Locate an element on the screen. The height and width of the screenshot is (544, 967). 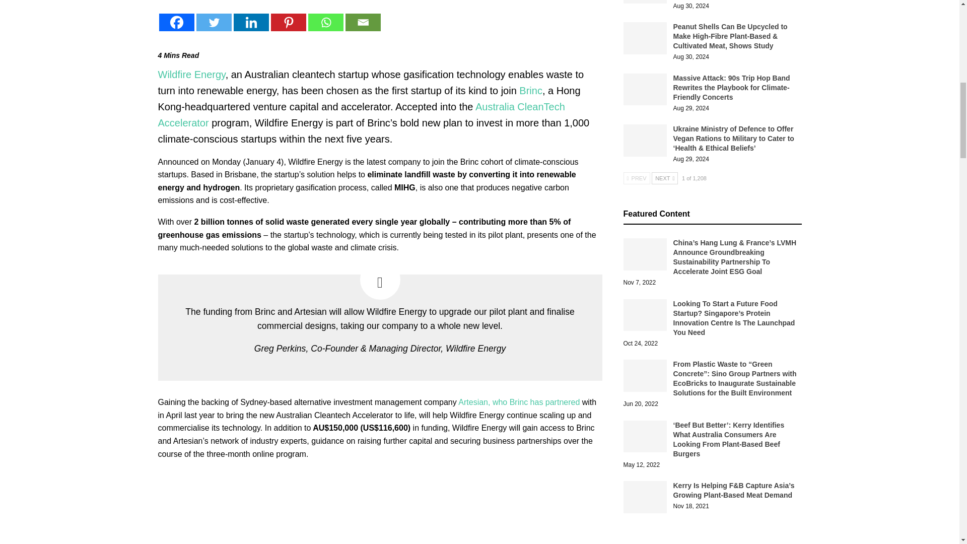
Facebook is located at coordinates (176, 22).